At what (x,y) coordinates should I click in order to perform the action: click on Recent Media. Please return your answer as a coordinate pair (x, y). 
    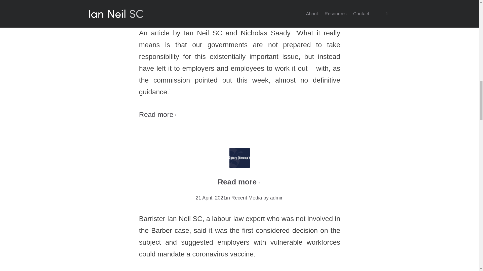
    Looking at the image, I should click on (247, 198).